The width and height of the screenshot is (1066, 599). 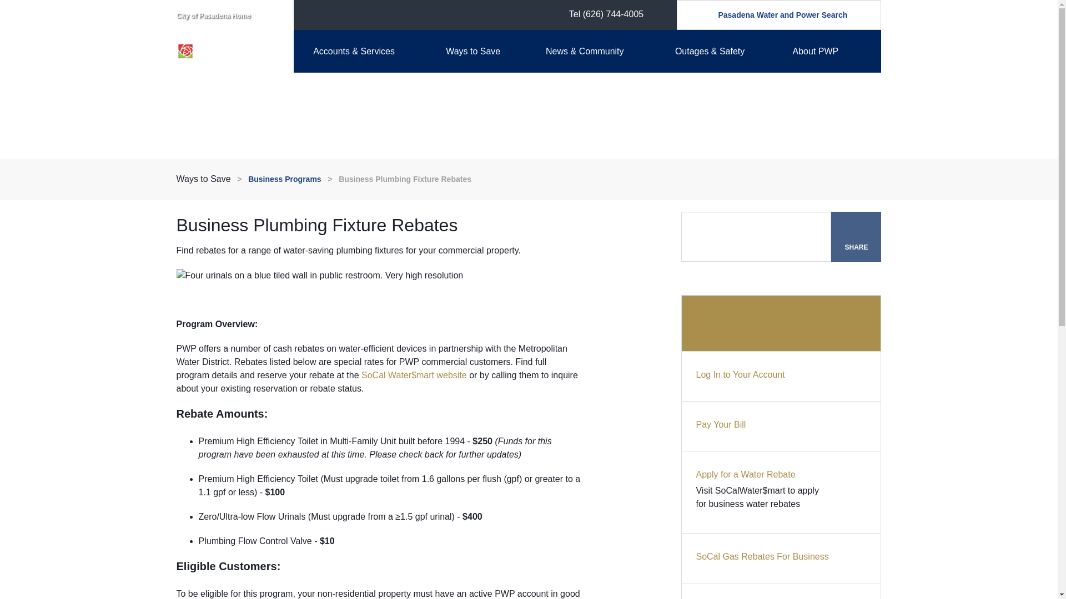 What do you see at coordinates (696, 14) in the screenshot?
I see `GO` at bounding box center [696, 14].